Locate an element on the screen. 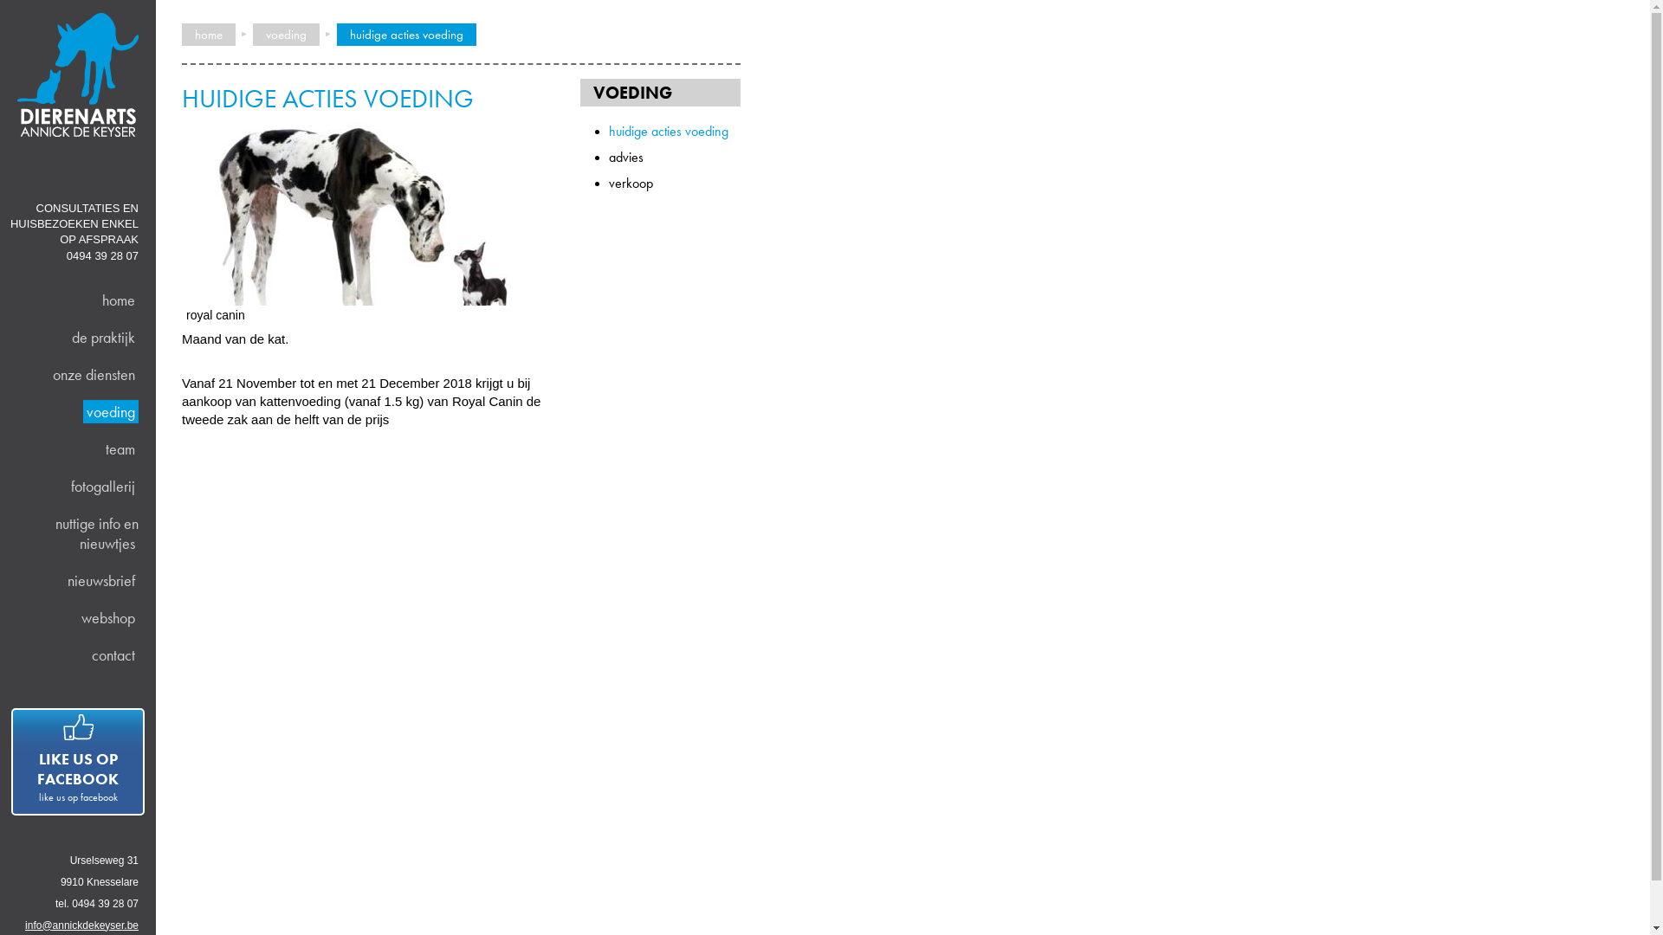 This screenshot has width=1663, height=935. royal canin is located at coordinates (368, 210).